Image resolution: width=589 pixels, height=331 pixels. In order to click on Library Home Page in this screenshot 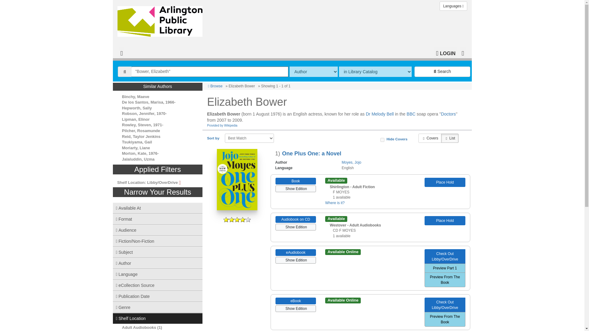, I will do `click(161, 20)`.